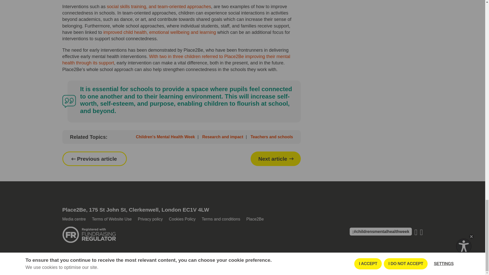  What do you see at coordinates (150, 219) in the screenshot?
I see `Privacy policy` at bounding box center [150, 219].